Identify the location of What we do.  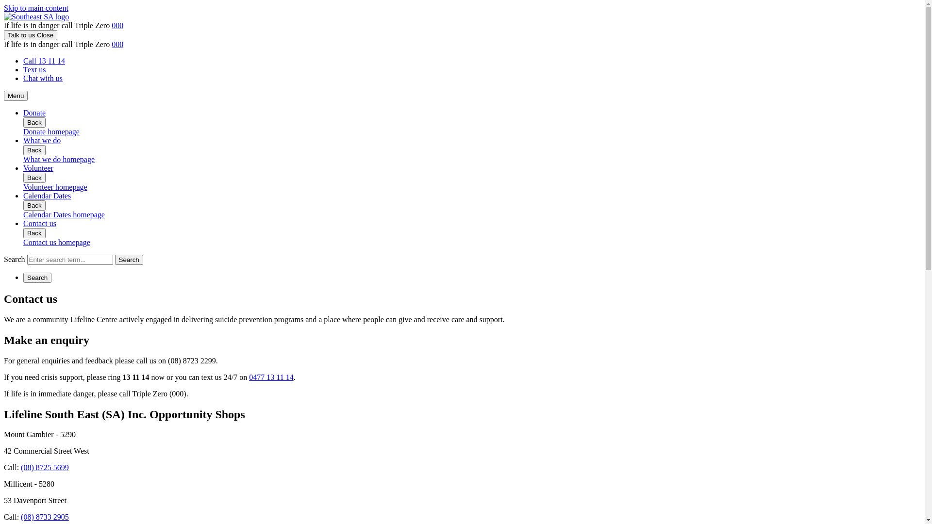
(42, 141).